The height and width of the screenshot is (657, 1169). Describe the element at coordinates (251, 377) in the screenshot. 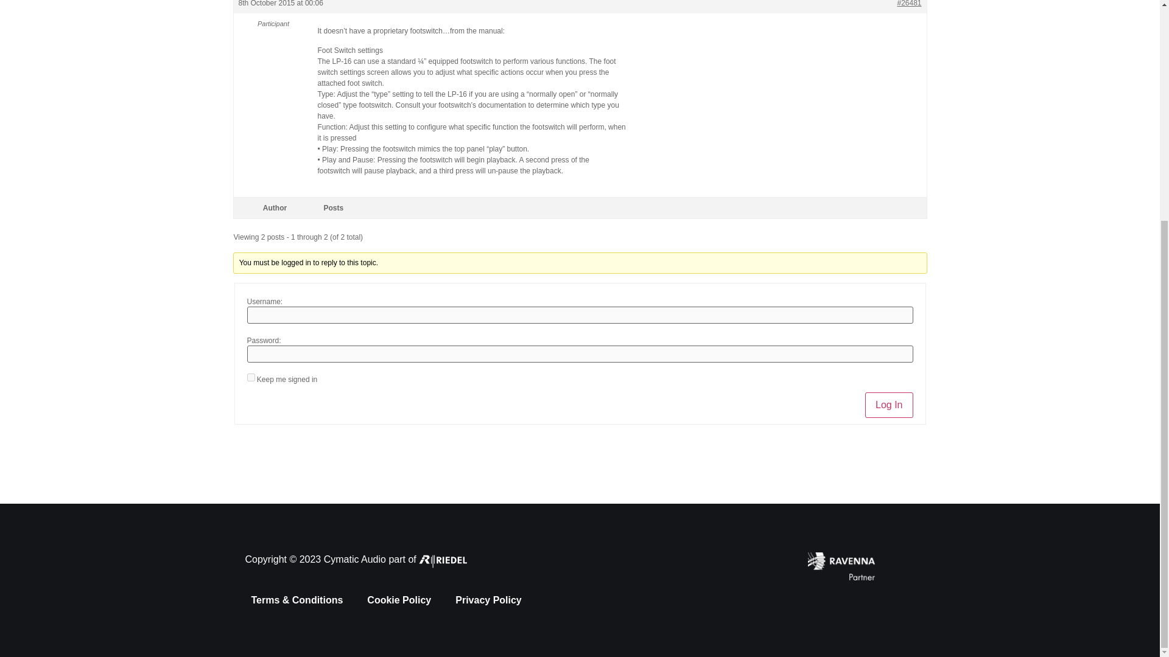

I see `forever` at that location.